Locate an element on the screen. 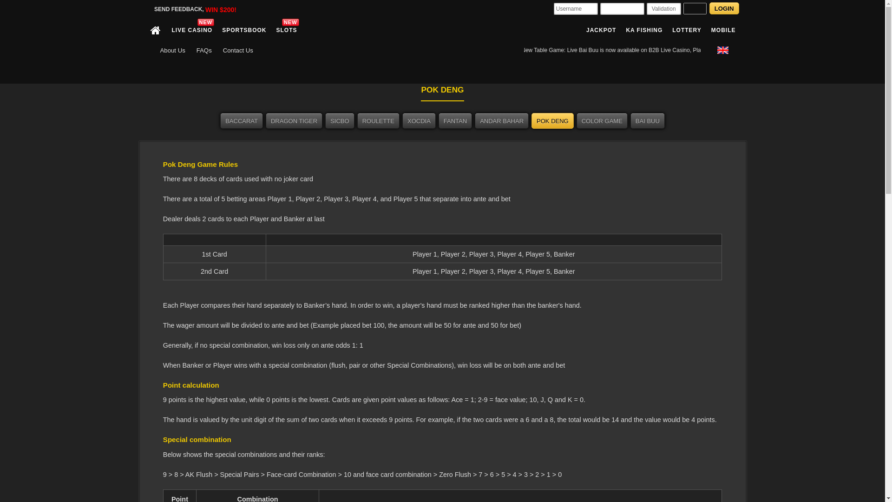 Image resolution: width=892 pixels, height=502 pixels. LIVE CASINO
NEW is located at coordinates (190, 30).